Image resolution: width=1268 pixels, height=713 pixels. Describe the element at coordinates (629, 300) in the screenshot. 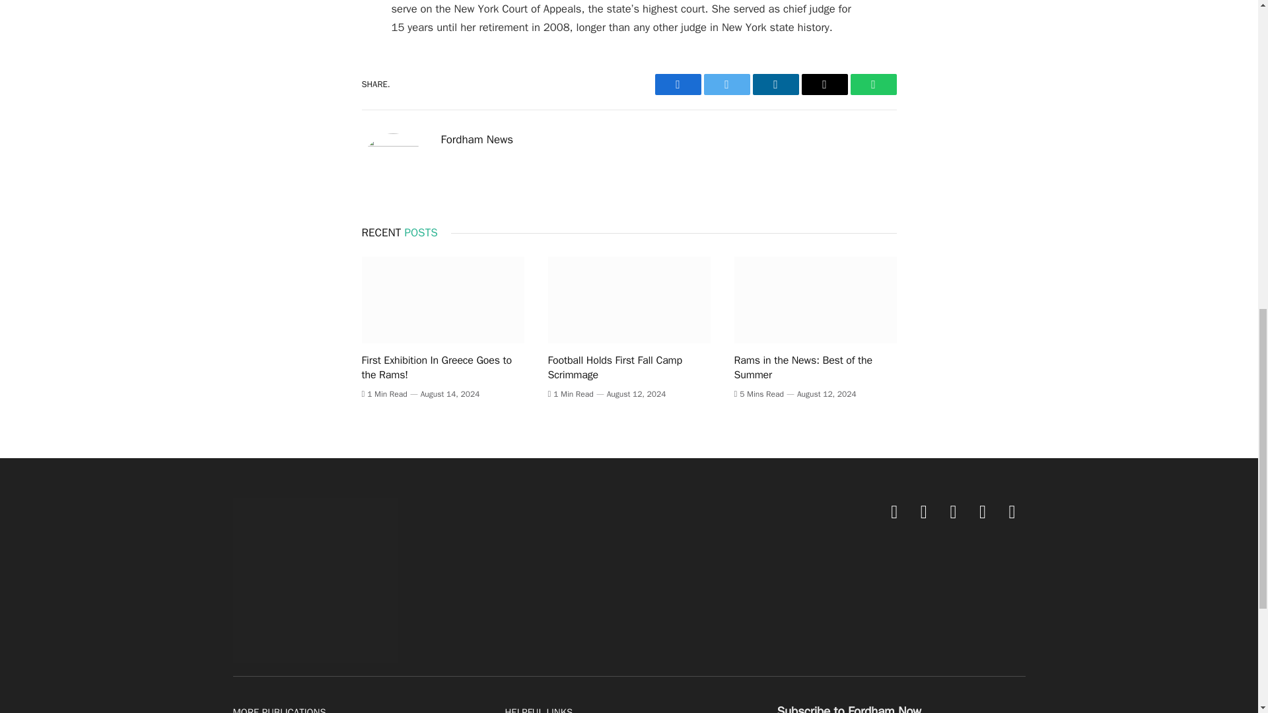

I see `Football Holds First Fall Camp Scrimmage` at that location.